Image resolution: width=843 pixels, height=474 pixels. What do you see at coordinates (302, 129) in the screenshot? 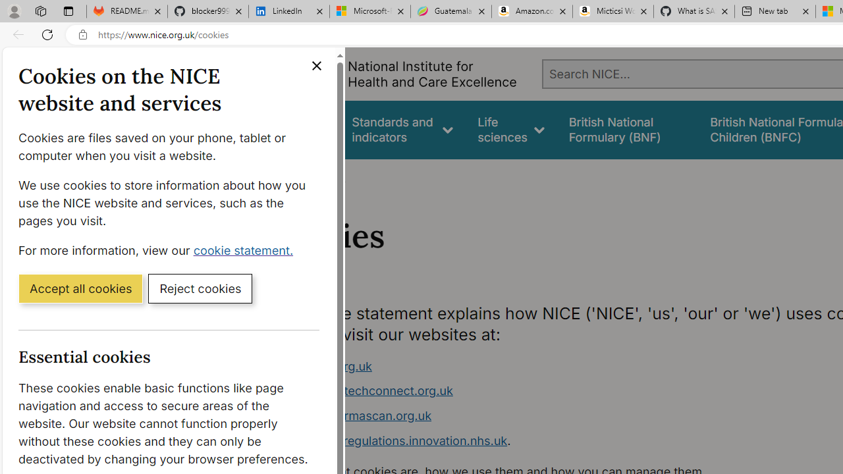
I see `Guidance` at bounding box center [302, 129].